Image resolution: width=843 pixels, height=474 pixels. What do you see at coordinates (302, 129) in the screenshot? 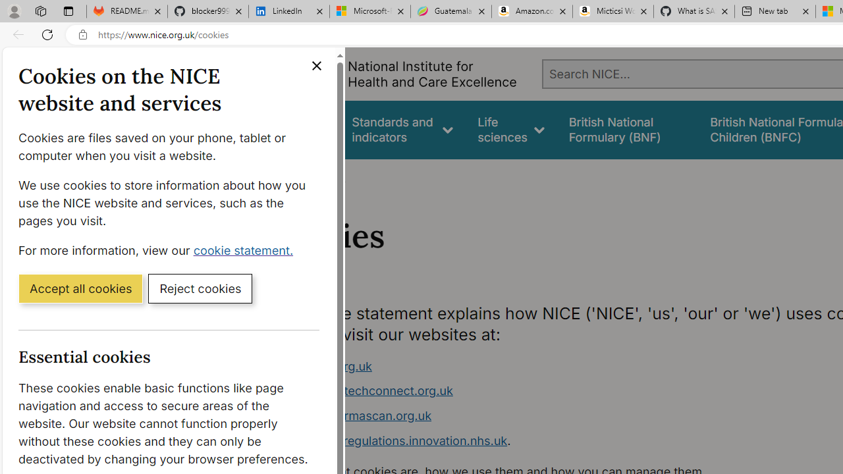
I see `Guidance` at bounding box center [302, 129].